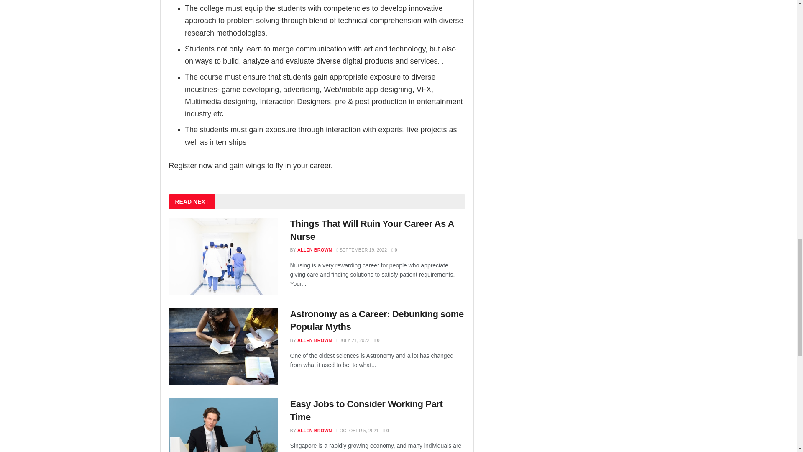 This screenshot has height=452, width=803. What do you see at coordinates (394, 249) in the screenshot?
I see `0` at bounding box center [394, 249].